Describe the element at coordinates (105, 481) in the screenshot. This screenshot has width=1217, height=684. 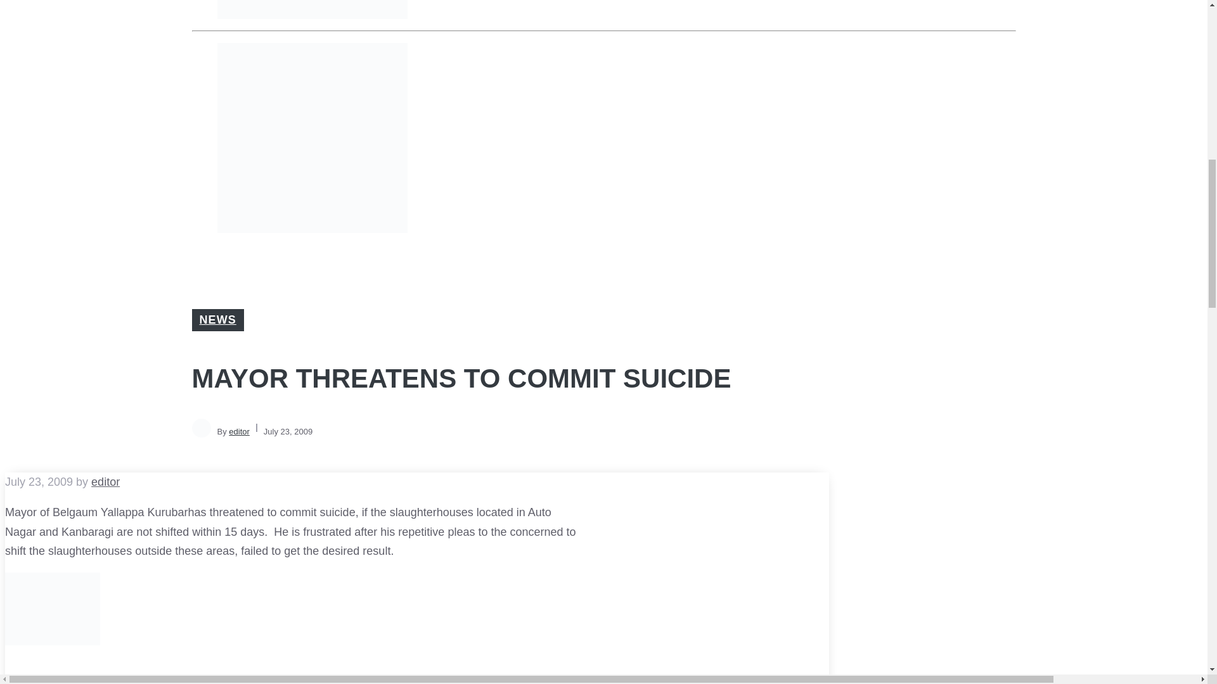
I see `View all posts by editor` at that location.